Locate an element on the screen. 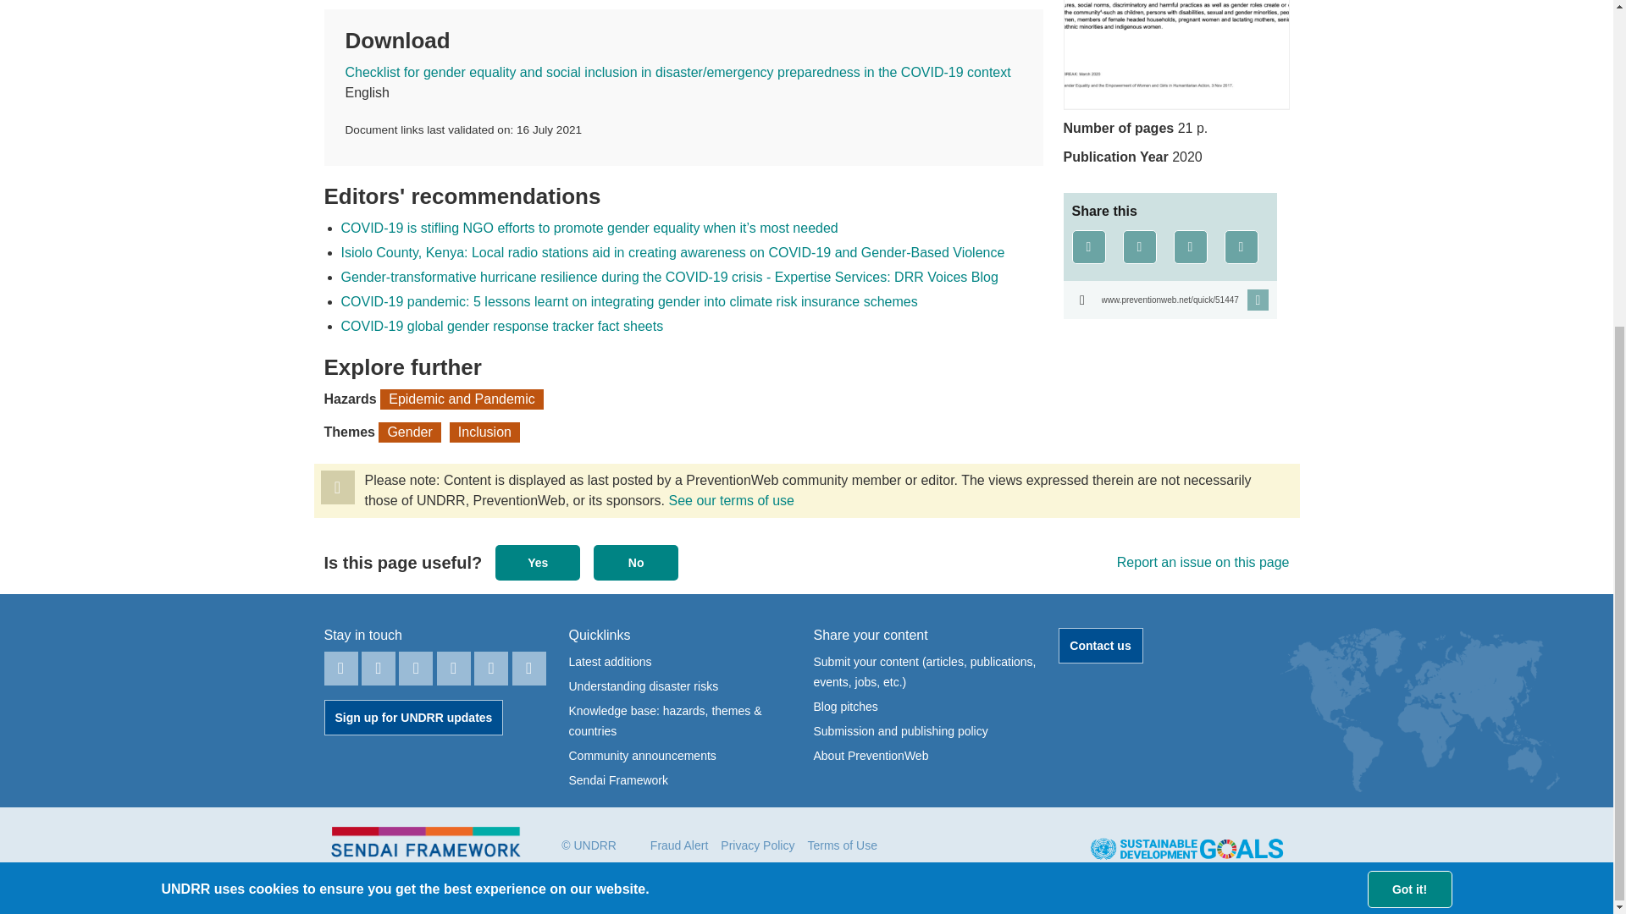 This screenshot has width=1626, height=914. Epidemic and Pandemic is located at coordinates (462, 399).